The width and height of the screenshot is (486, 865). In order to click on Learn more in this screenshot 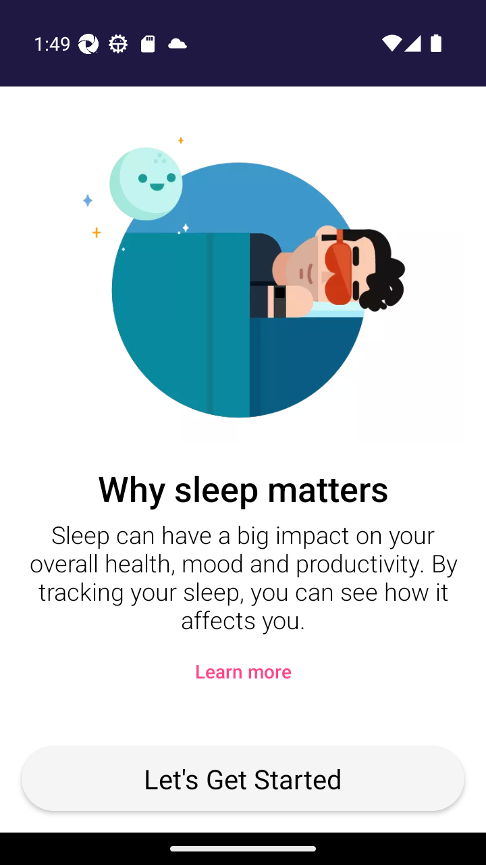, I will do `click(243, 670)`.